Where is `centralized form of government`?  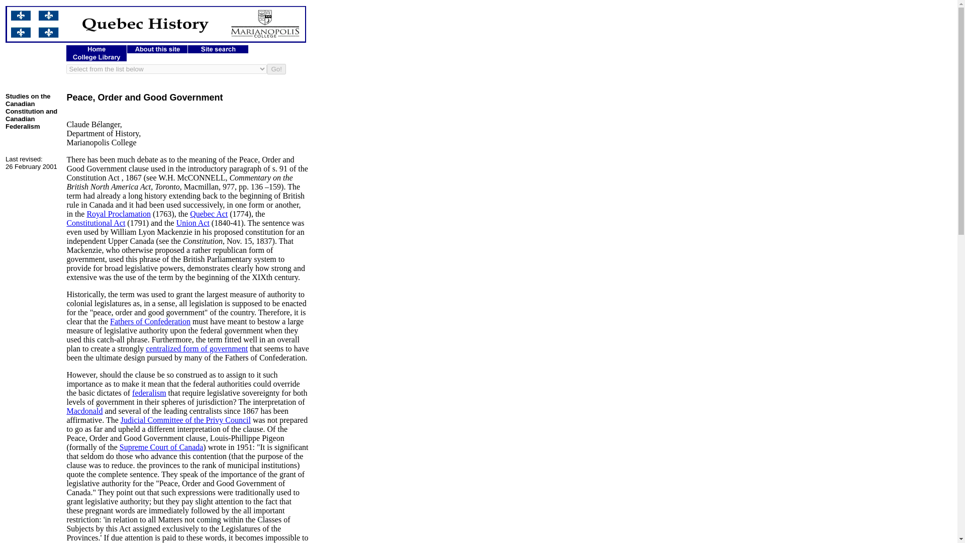 centralized form of government is located at coordinates (197, 348).